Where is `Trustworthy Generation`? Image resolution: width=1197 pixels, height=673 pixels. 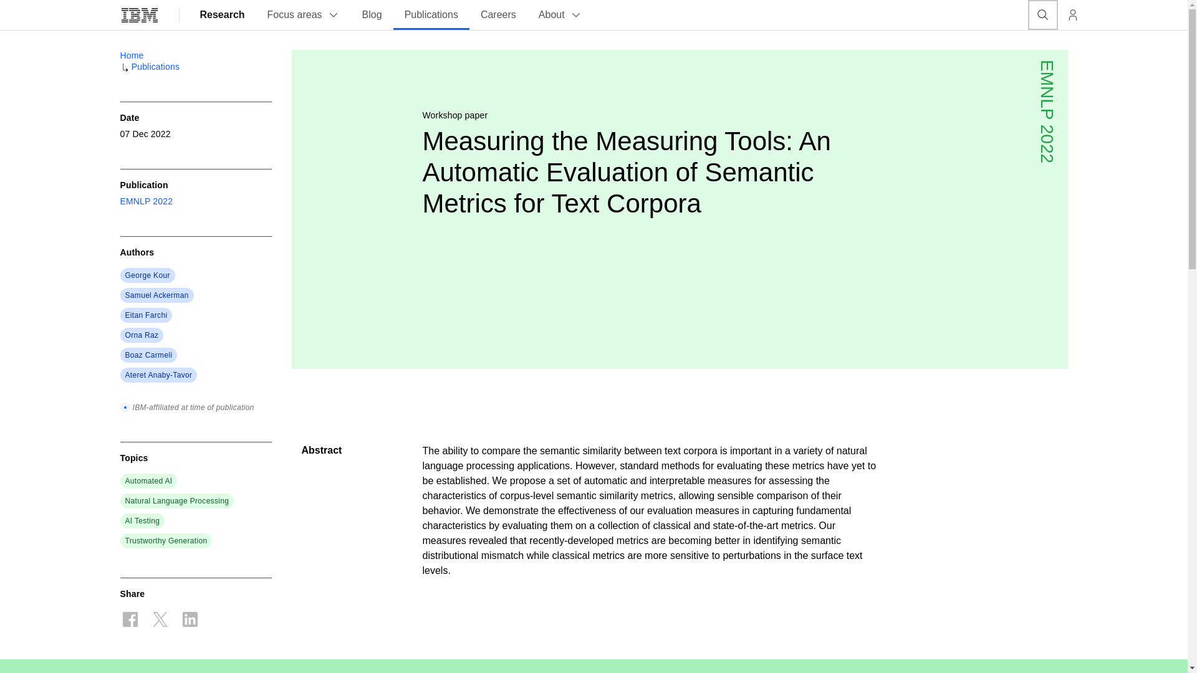
Trustworthy Generation is located at coordinates (166, 540).